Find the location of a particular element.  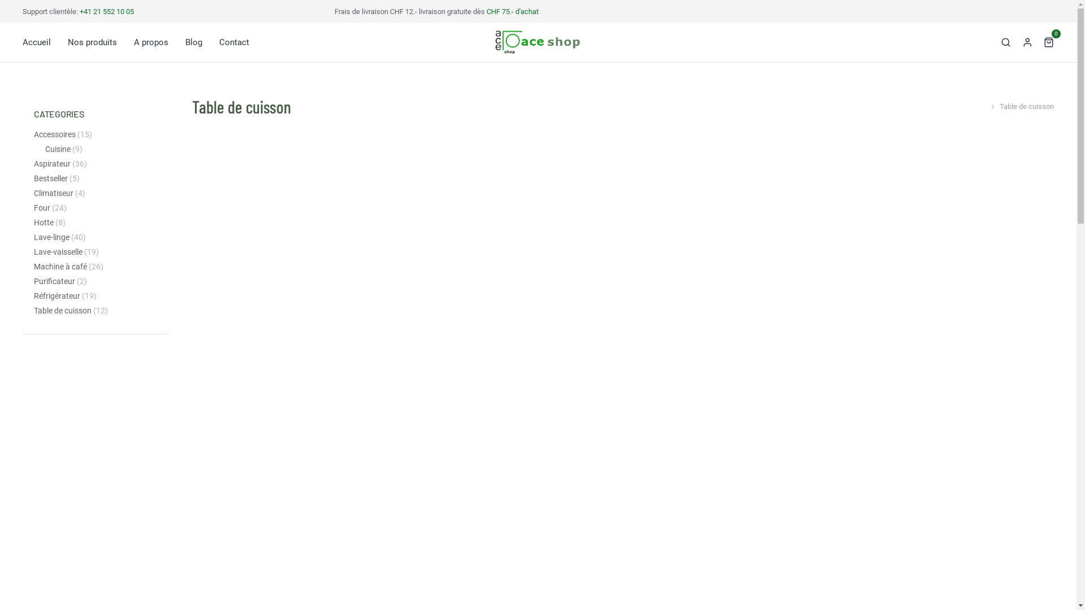

Accueil is located at coordinates (37, 42).